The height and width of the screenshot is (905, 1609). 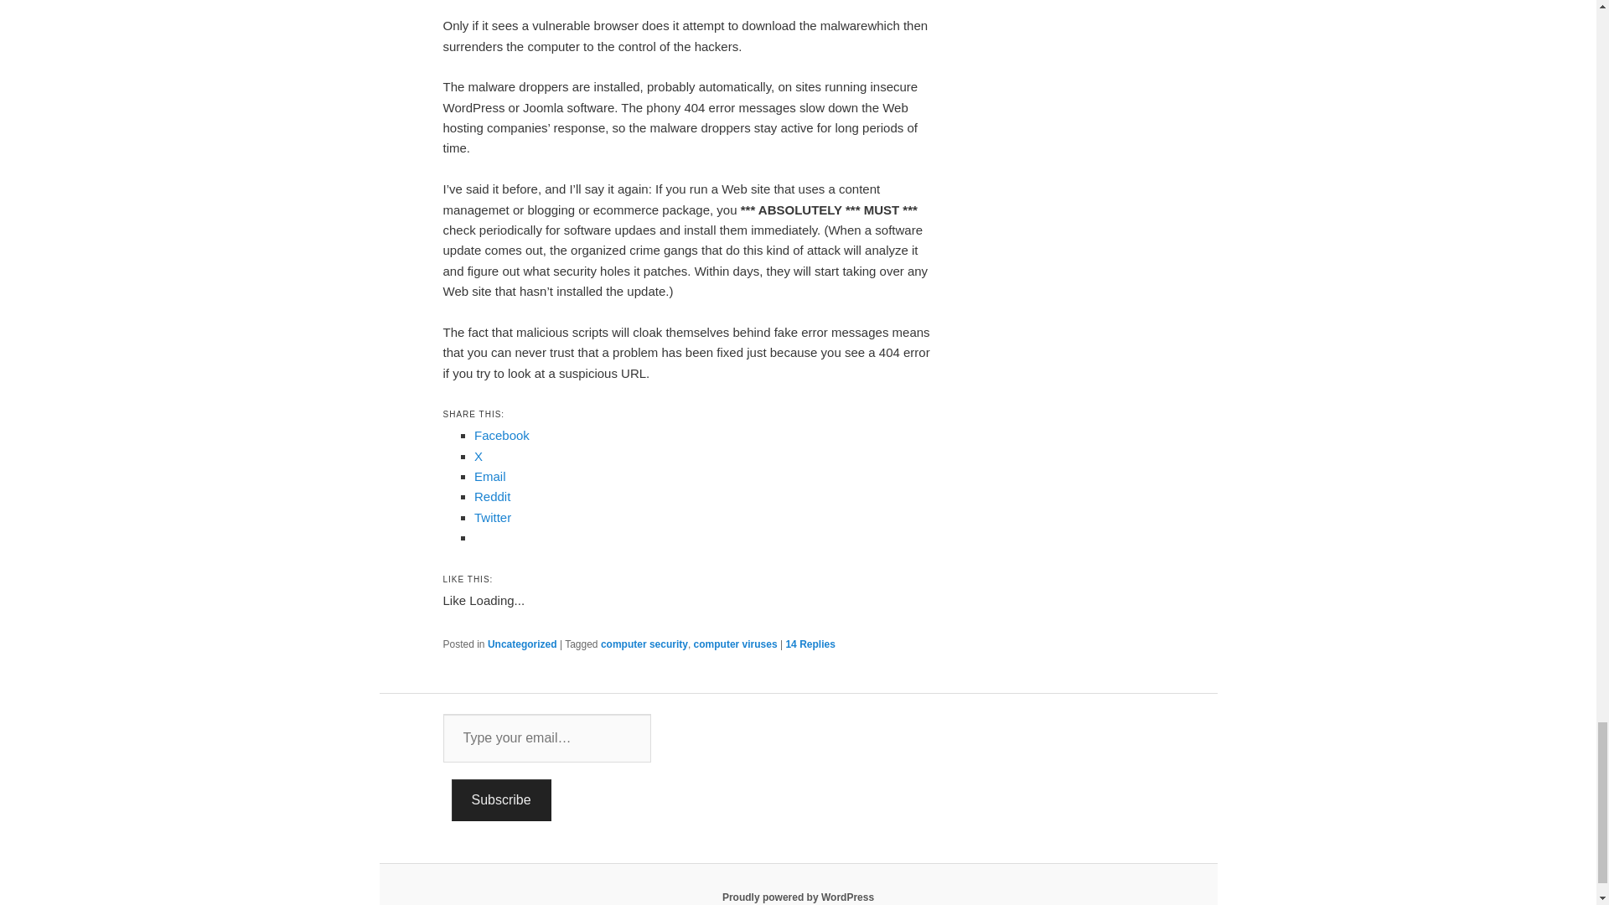 I want to click on Facebook, so click(x=501, y=435).